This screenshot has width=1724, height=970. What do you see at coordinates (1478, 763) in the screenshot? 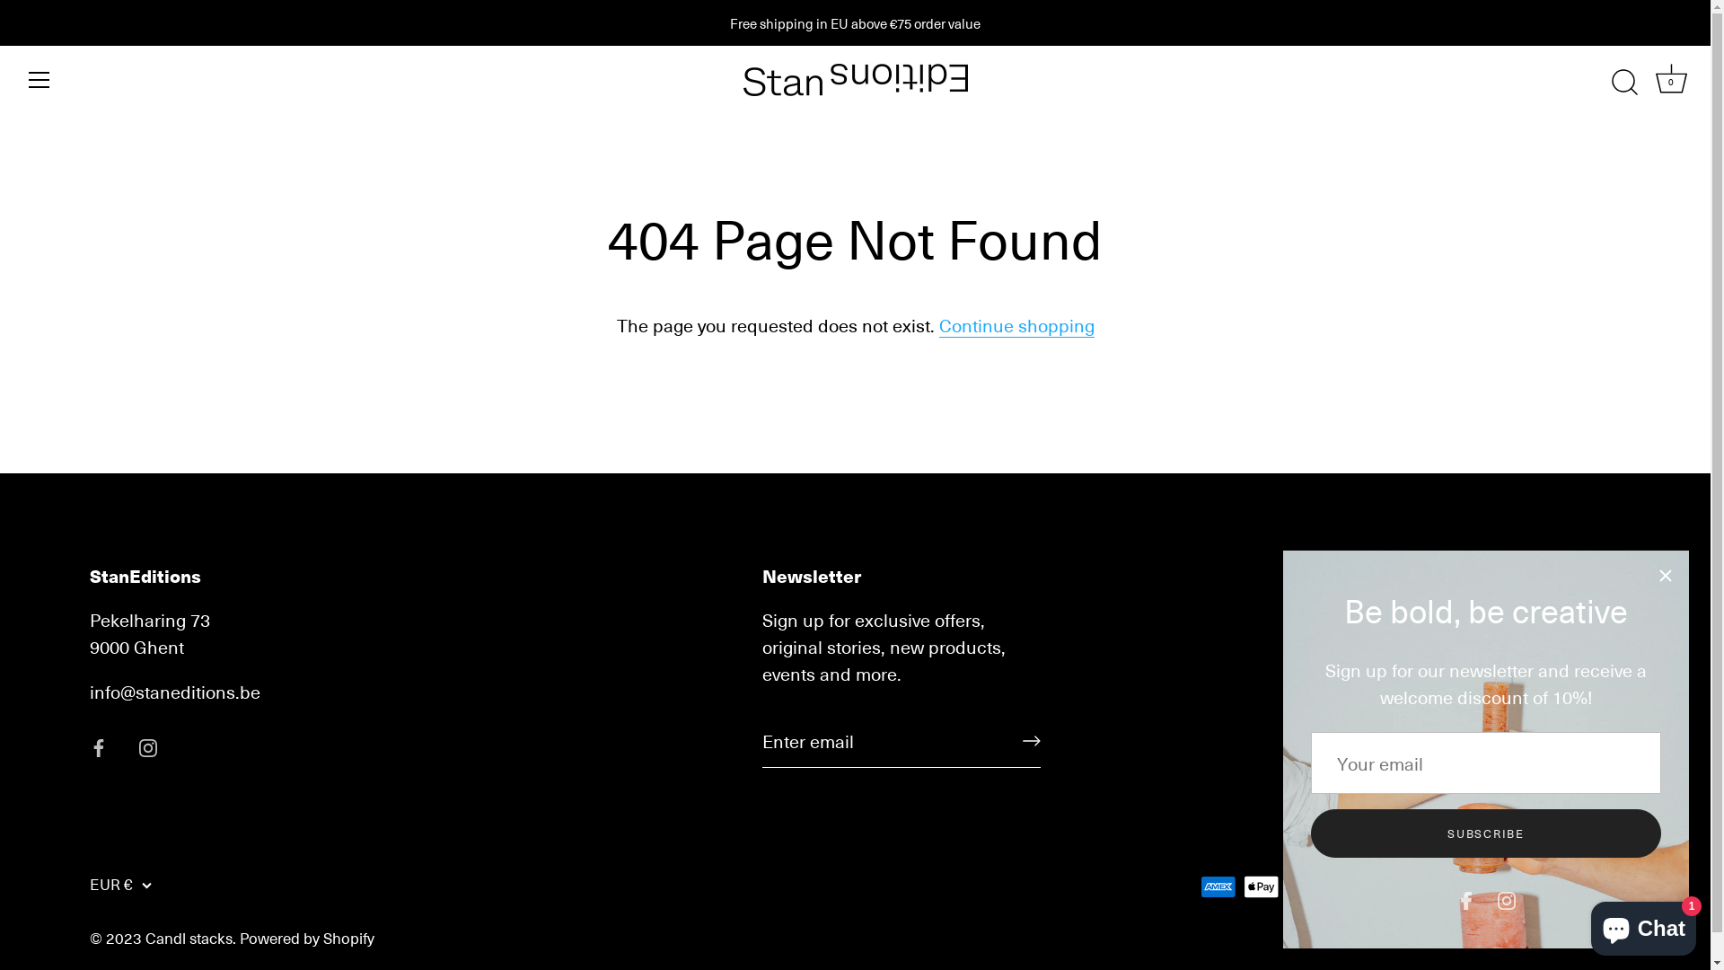
I see `Do not sell my personal information` at bounding box center [1478, 763].